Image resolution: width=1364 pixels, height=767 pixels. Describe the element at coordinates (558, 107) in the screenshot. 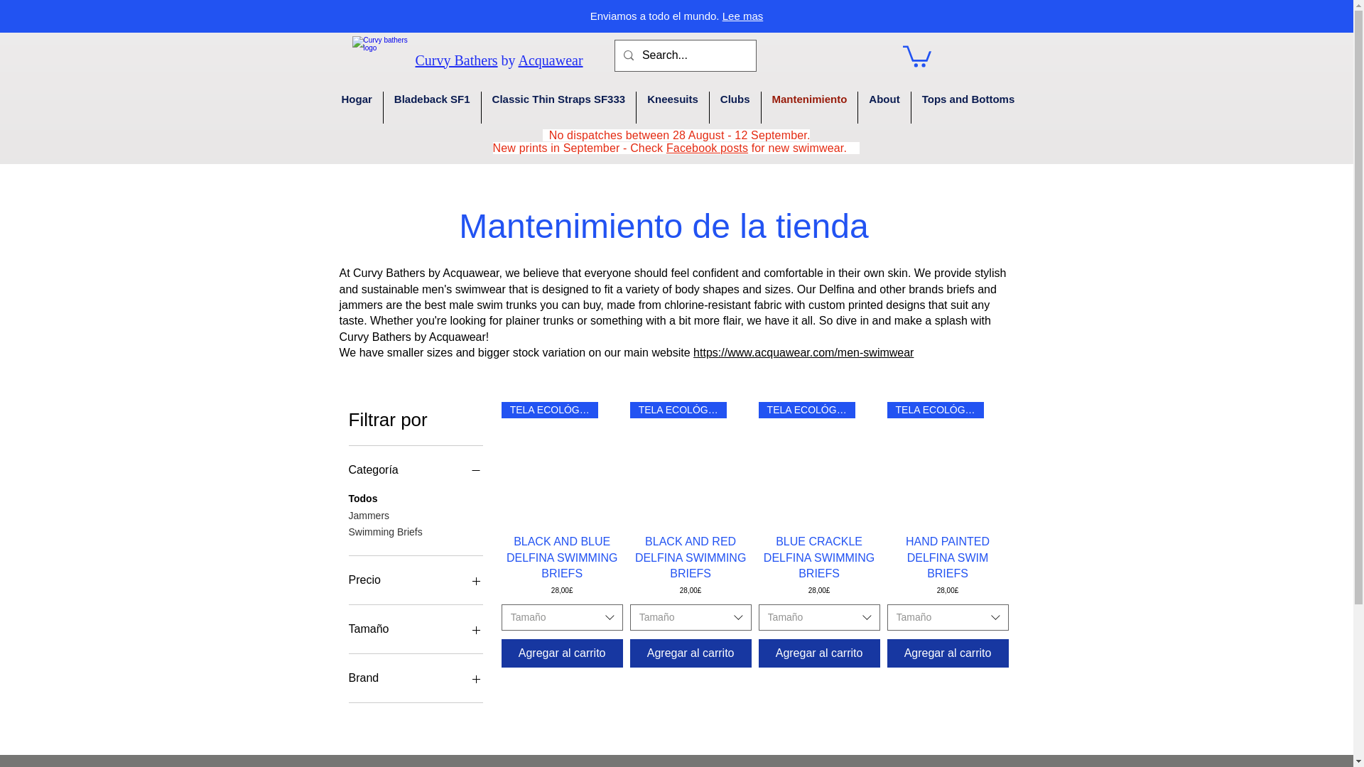

I see `Classic Thin Straps SF333` at that location.